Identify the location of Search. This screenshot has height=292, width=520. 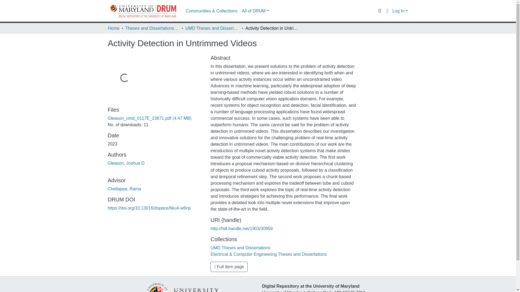
(379, 11).